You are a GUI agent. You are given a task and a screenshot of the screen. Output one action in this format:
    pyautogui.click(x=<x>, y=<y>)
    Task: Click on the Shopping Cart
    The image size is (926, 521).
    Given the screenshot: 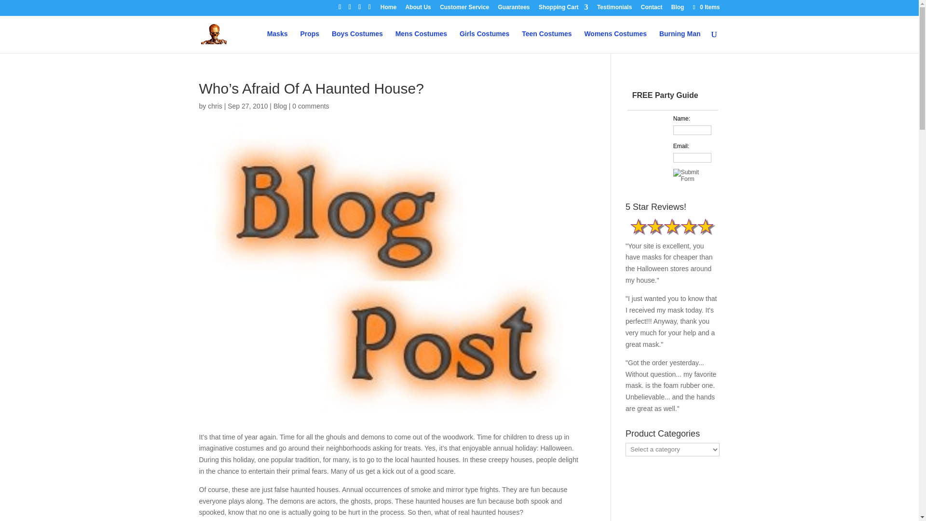 What is the action you would take?
    pyautogui.click(x=563, y=9)
    